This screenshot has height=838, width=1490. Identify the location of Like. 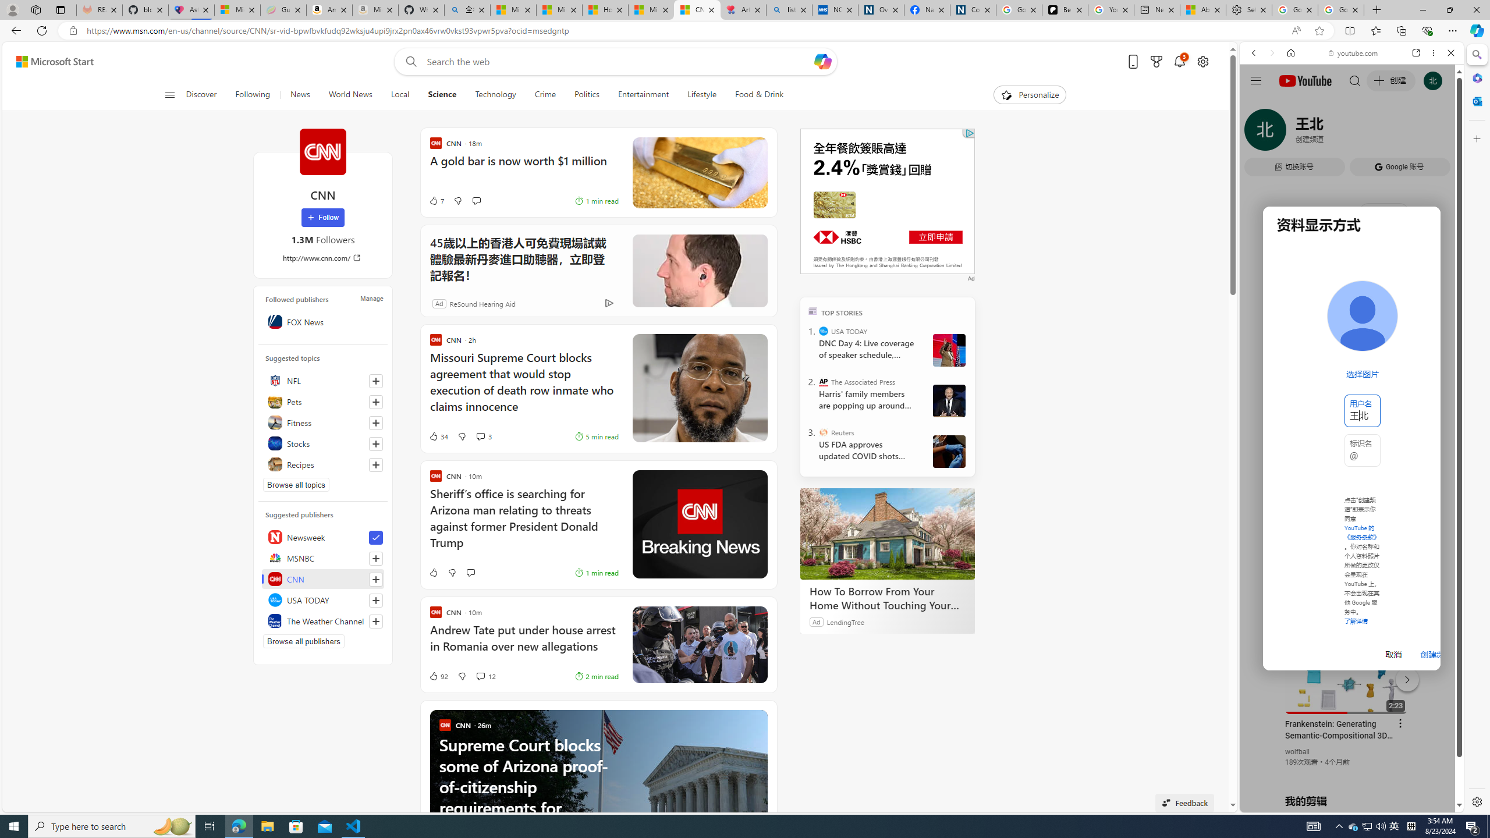
(433, 573).